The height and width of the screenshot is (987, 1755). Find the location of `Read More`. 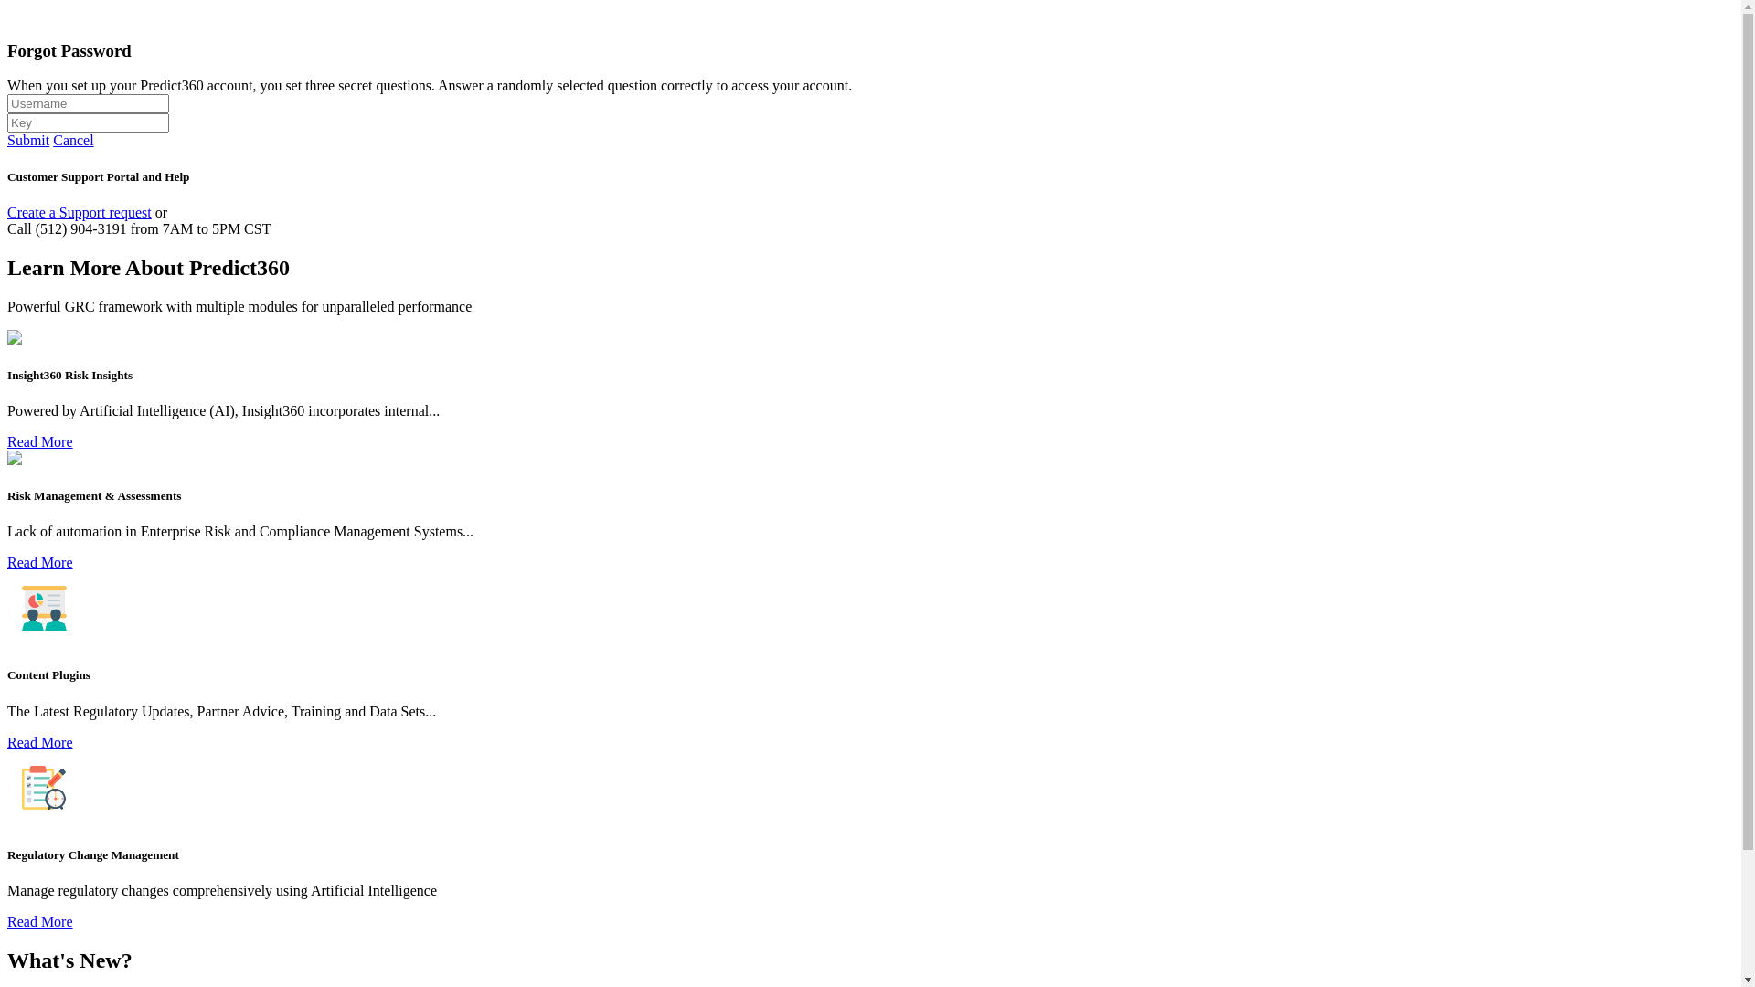

Read More is located at coordinates (40, 442).